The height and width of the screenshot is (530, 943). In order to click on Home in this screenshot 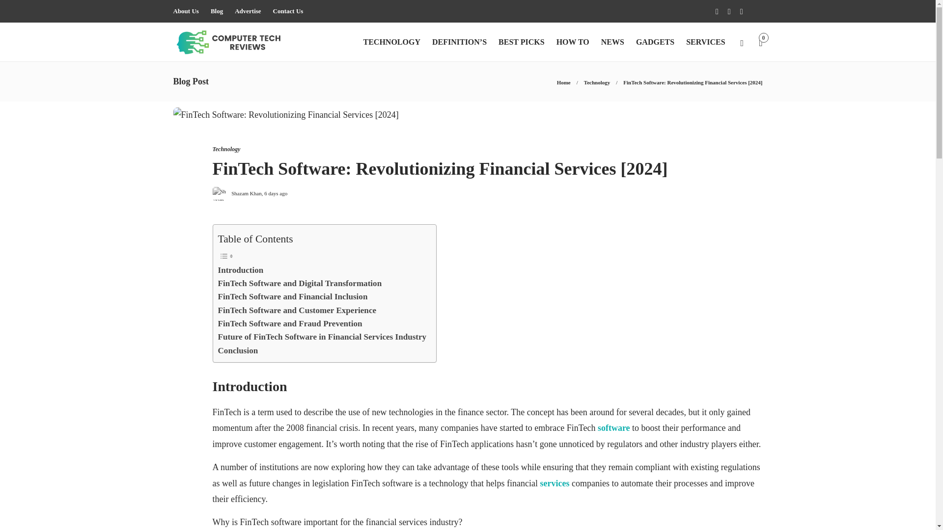, I will do `click(564, 82)`.